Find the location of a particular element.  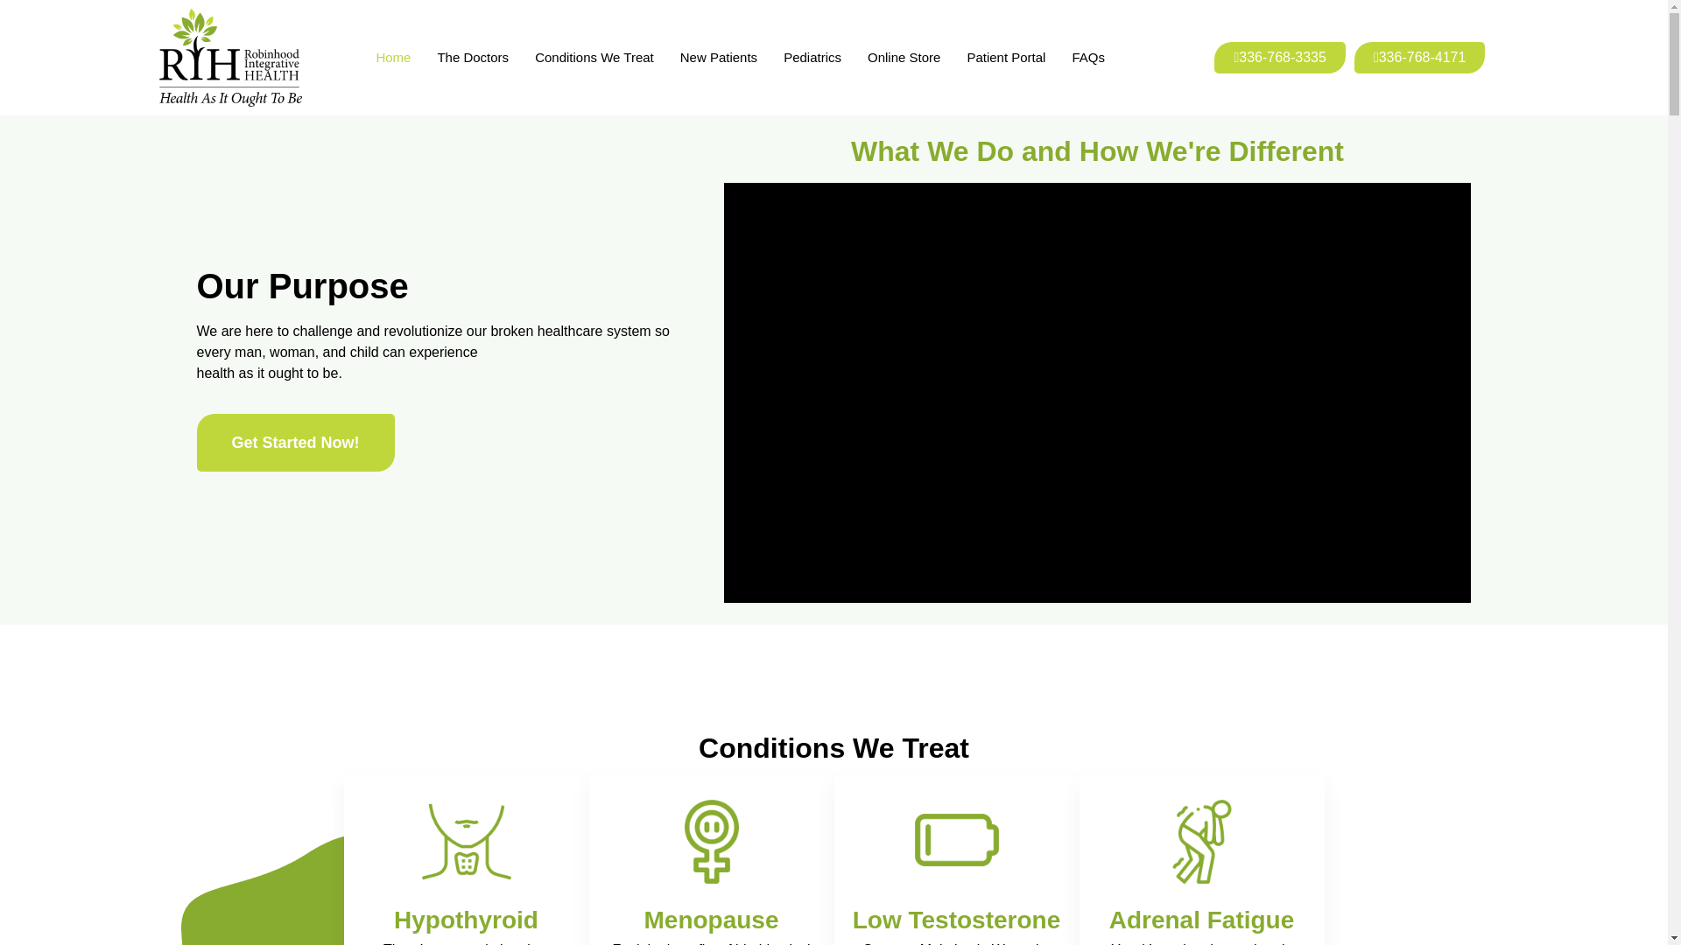

New Patients is located at coordinates (719, 58).